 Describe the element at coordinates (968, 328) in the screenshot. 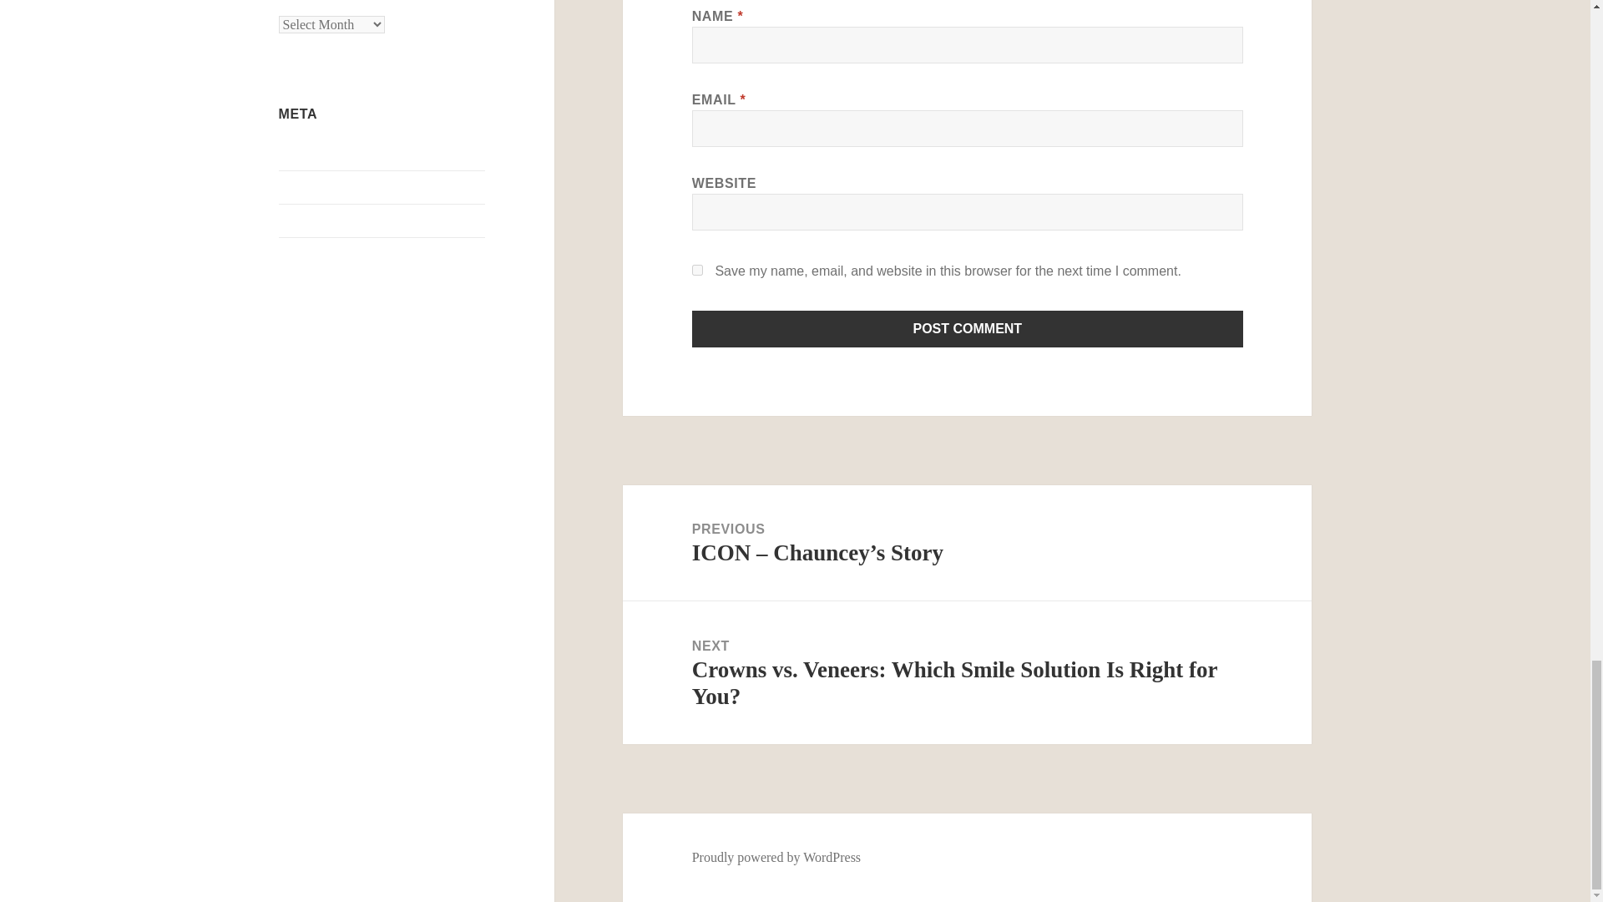

I see `Post Comment` at that location.